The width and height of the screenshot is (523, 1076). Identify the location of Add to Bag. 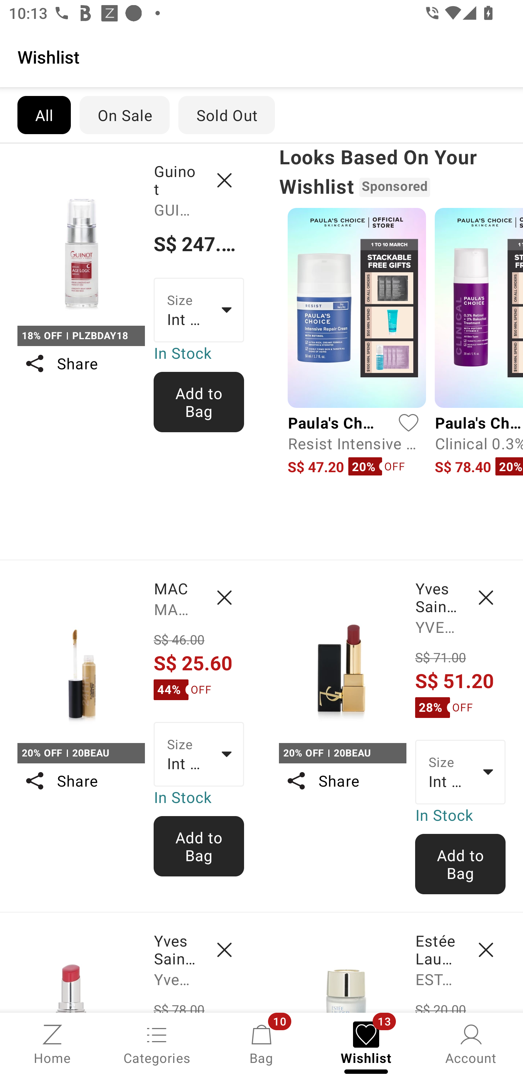
(199, 846).